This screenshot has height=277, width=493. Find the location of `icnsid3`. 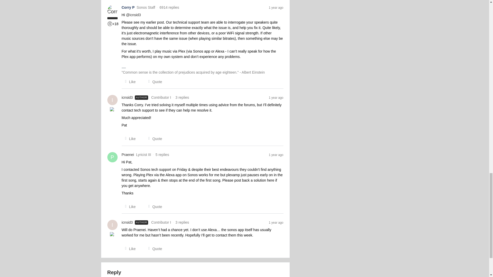

icnsid3 is located at coordinates (127, 97).